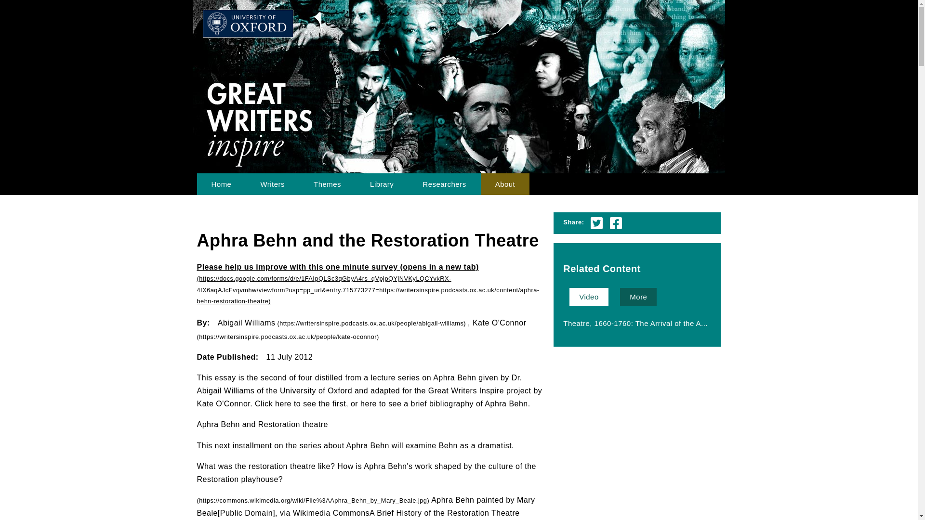  What do you see at coordinates (596, 222) in the screenshot?
I see `Twitter` at bounding box center [596, 222].